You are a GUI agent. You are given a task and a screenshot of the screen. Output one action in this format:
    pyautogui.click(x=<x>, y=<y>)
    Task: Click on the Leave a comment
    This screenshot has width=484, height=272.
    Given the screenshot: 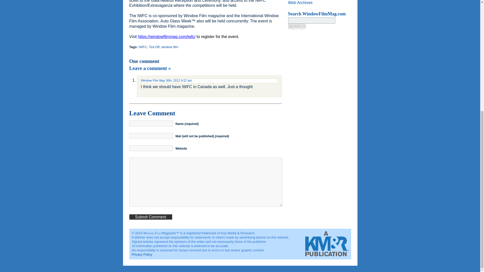 What is the action you would take?
    pyautogui.click(x=150, y=68)
    